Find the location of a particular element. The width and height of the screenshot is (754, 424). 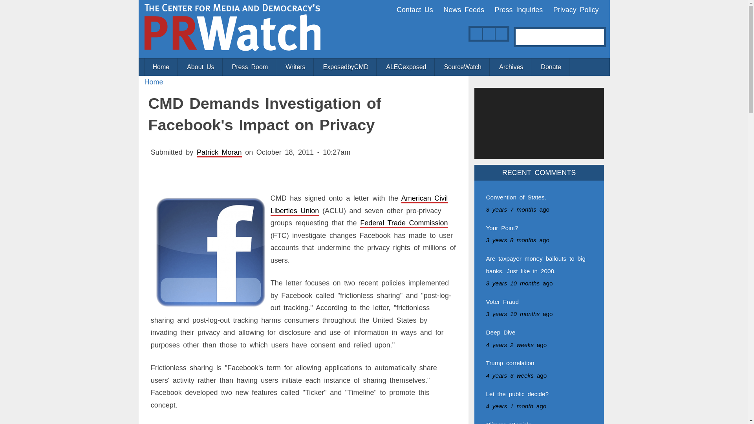

Enter the terms you wish to search for. is located at coordinates (557, 37).